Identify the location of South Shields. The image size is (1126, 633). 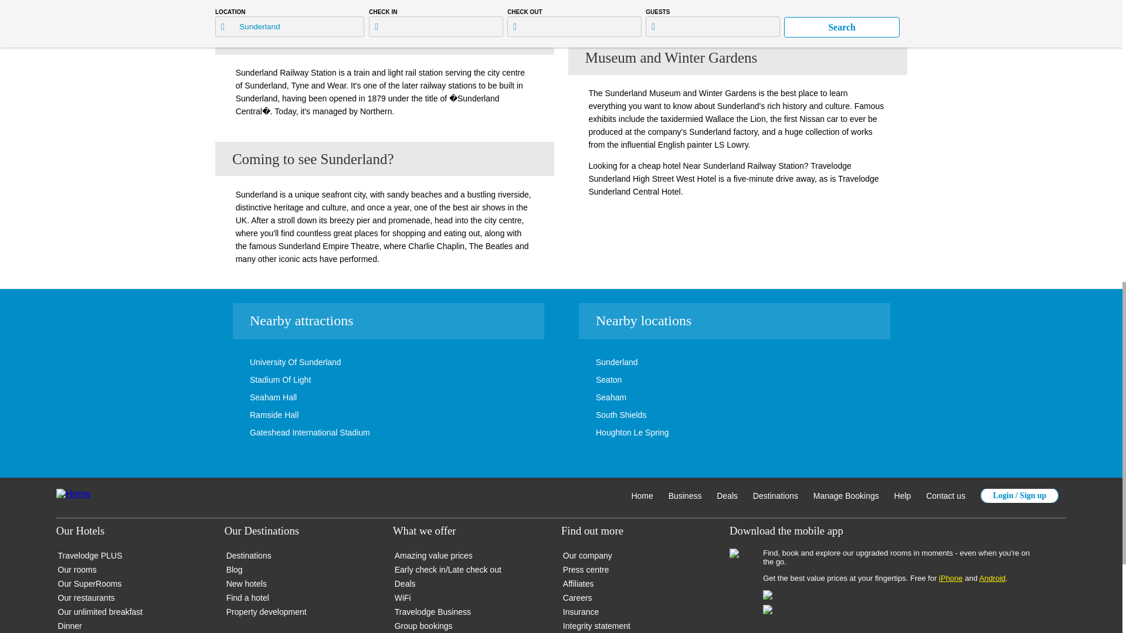
(603, 415).